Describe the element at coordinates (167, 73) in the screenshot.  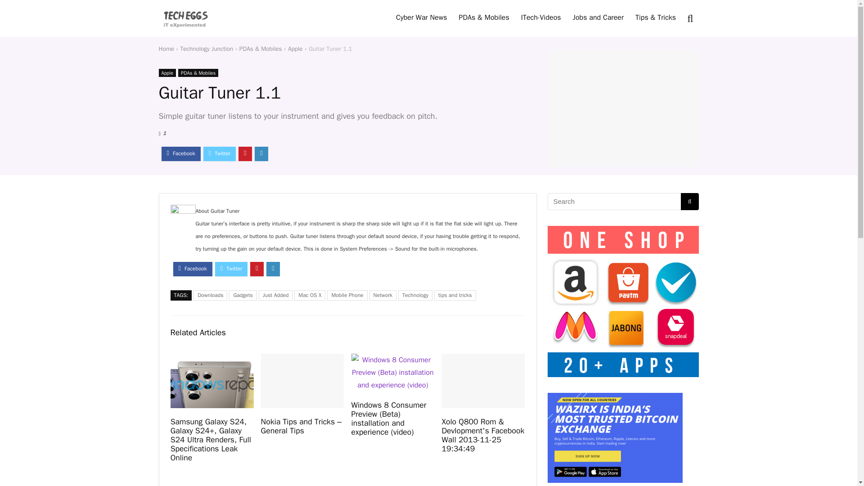
I see `View all posts in Apple` at that location.